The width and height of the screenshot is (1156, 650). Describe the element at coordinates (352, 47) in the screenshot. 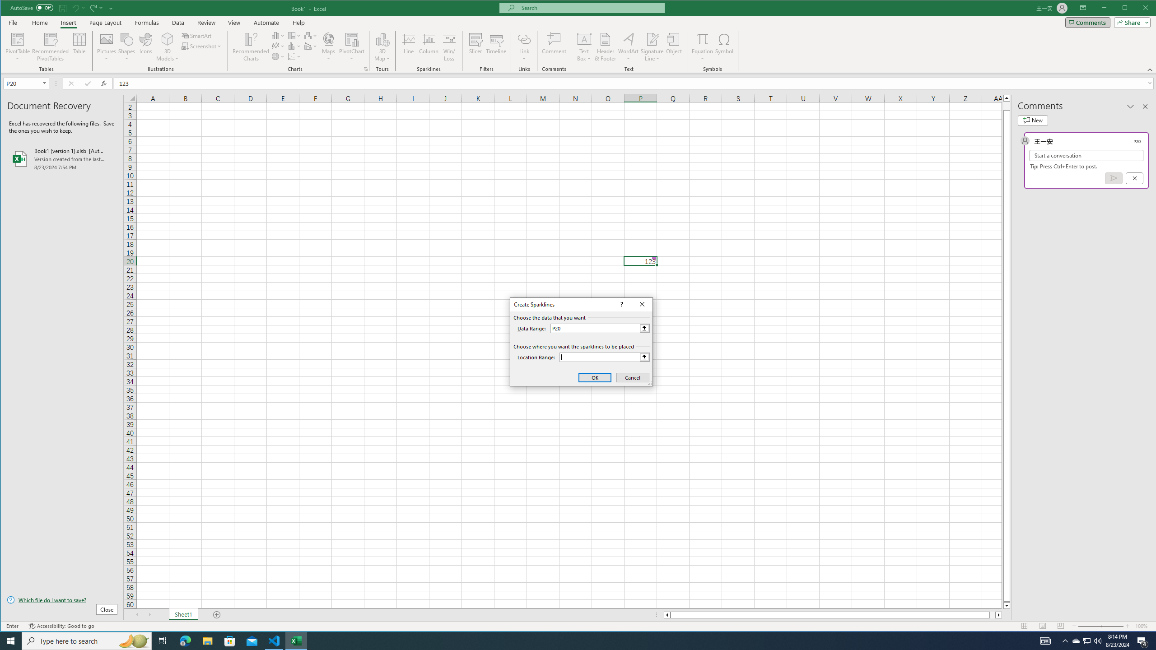

I see `PivotChart` at that location.